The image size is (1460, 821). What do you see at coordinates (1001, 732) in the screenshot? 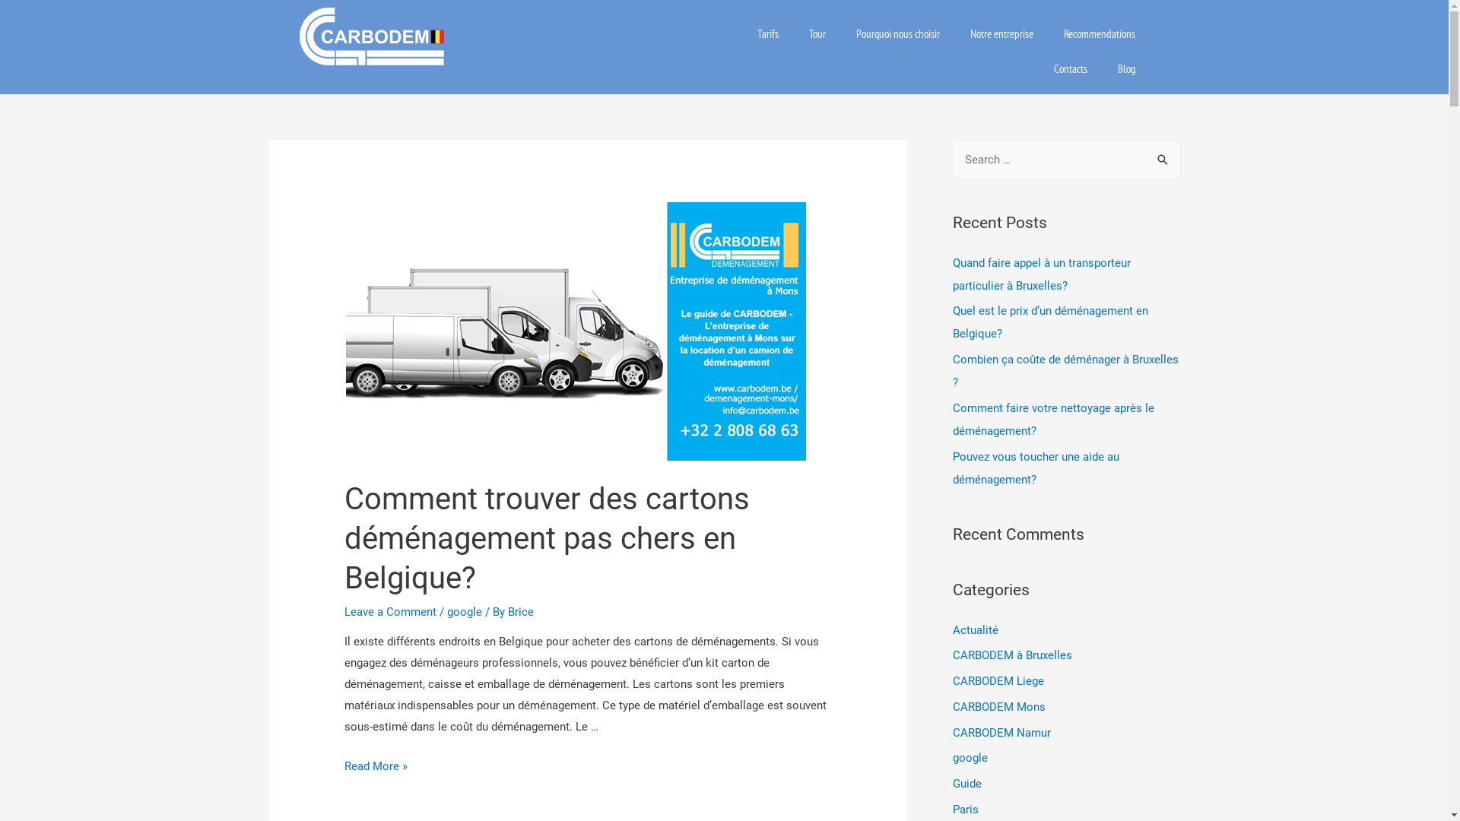
I see `CARBODEM Namur` at bounding box center [1001, 732].